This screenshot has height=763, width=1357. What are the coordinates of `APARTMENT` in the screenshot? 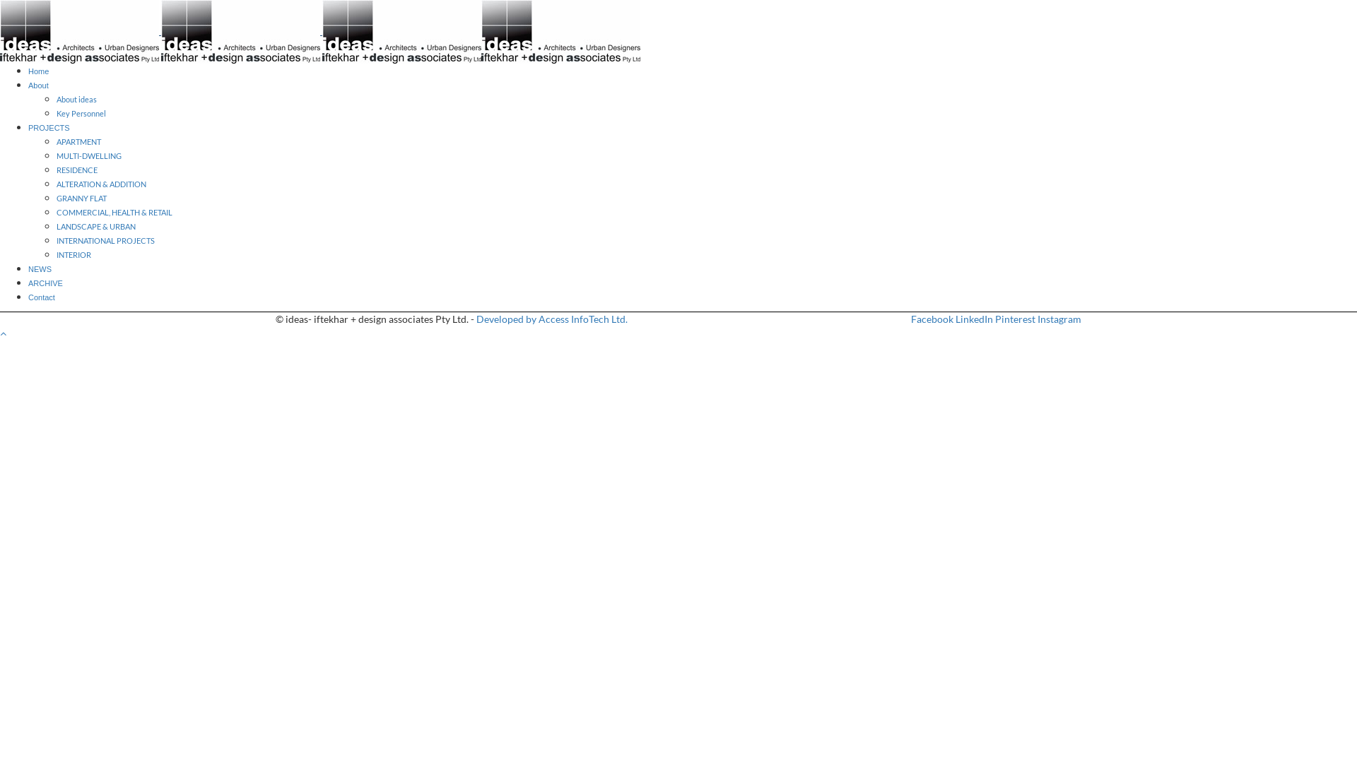 It's located at (79, 141).